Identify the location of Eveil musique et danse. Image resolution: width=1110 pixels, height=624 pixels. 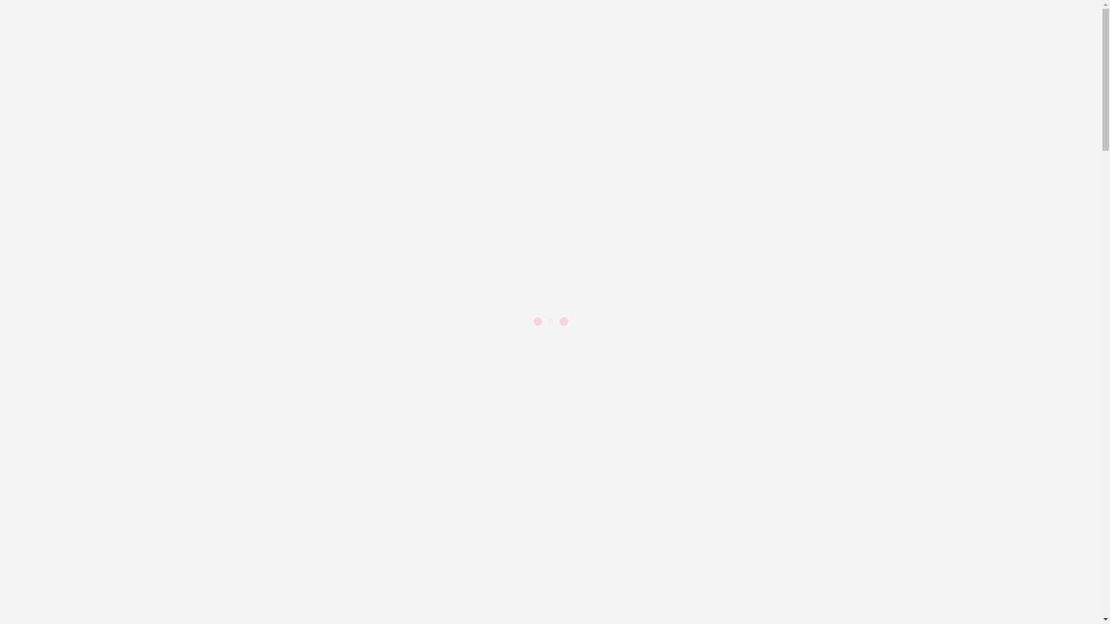
(117, 424).